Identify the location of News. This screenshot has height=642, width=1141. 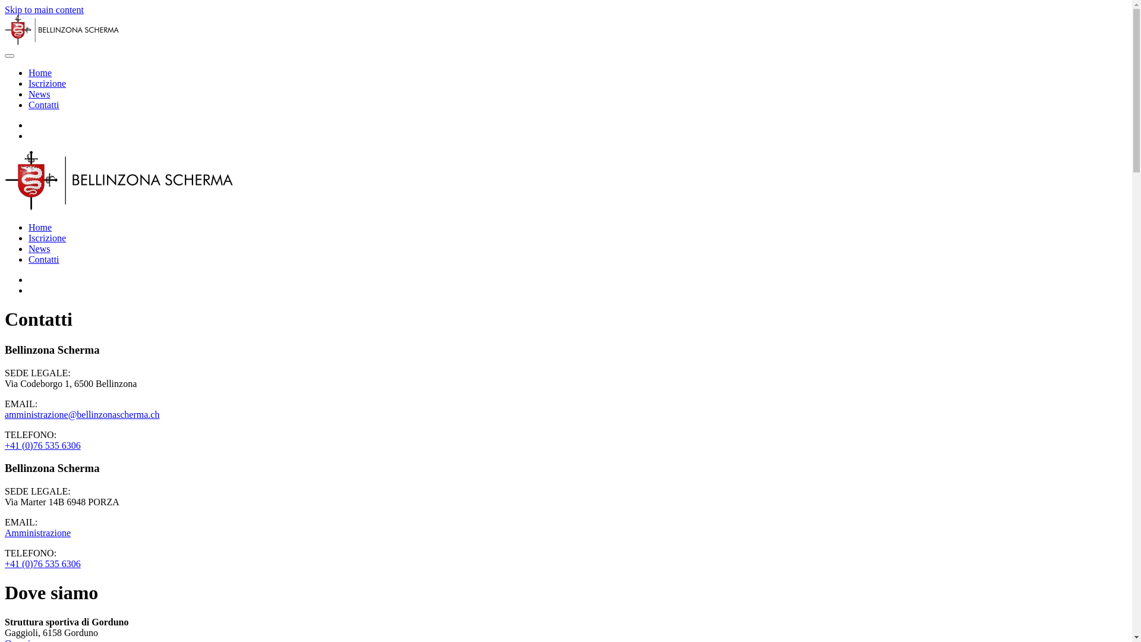
(39, 94).